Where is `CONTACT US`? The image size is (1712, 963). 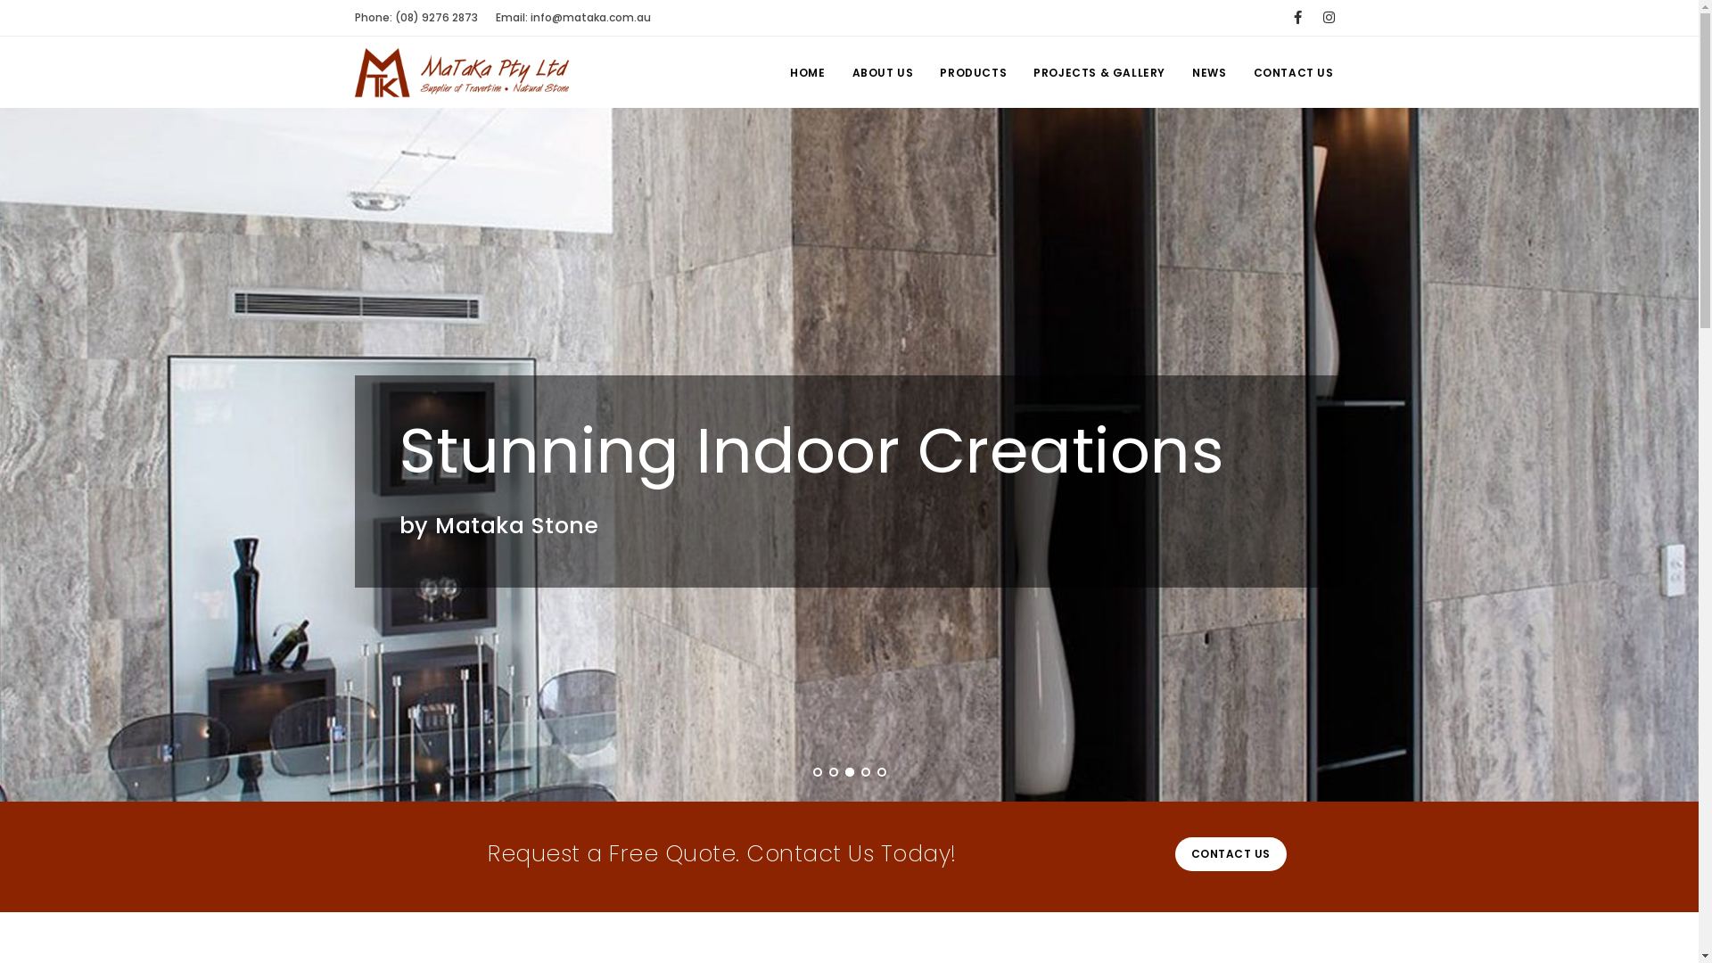
CONTACT US is located at coordinates (1294, 73).